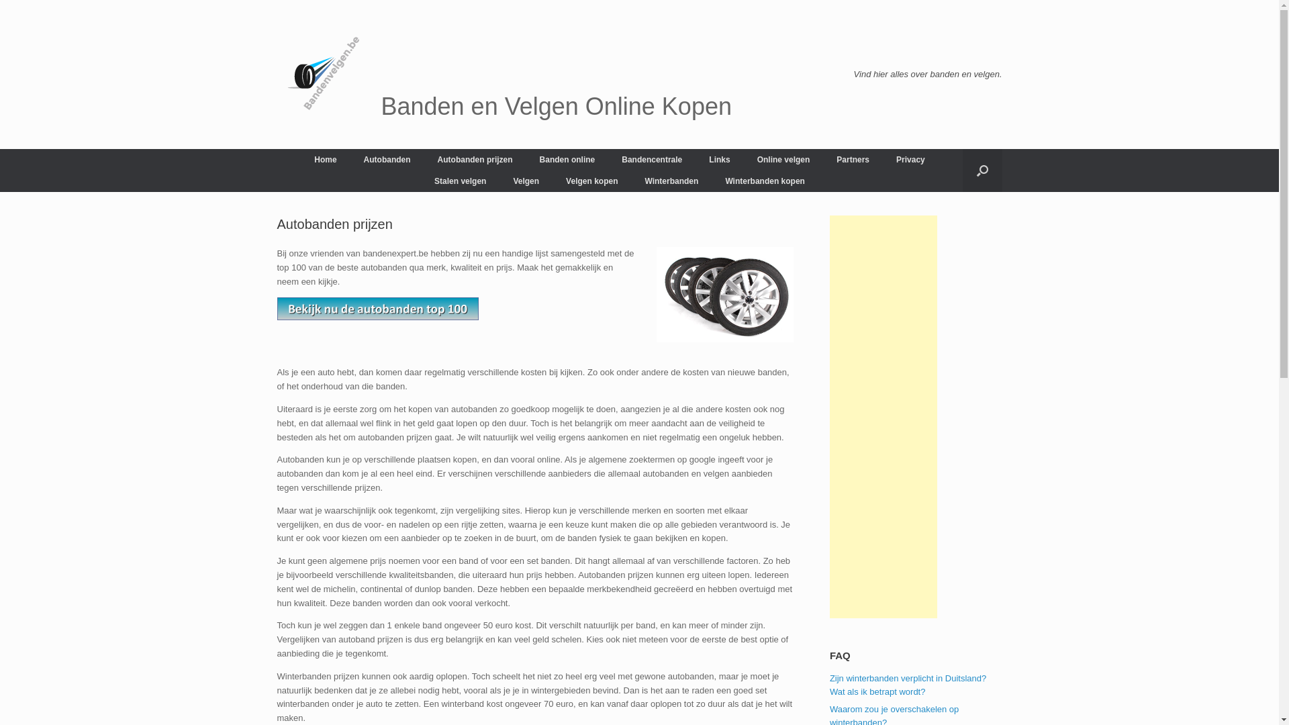 This screenshot has width=1289, height=725. Describe the element at coordinates (765, 181) in the screenshot. I see `Winterbanden kopen` at that location.